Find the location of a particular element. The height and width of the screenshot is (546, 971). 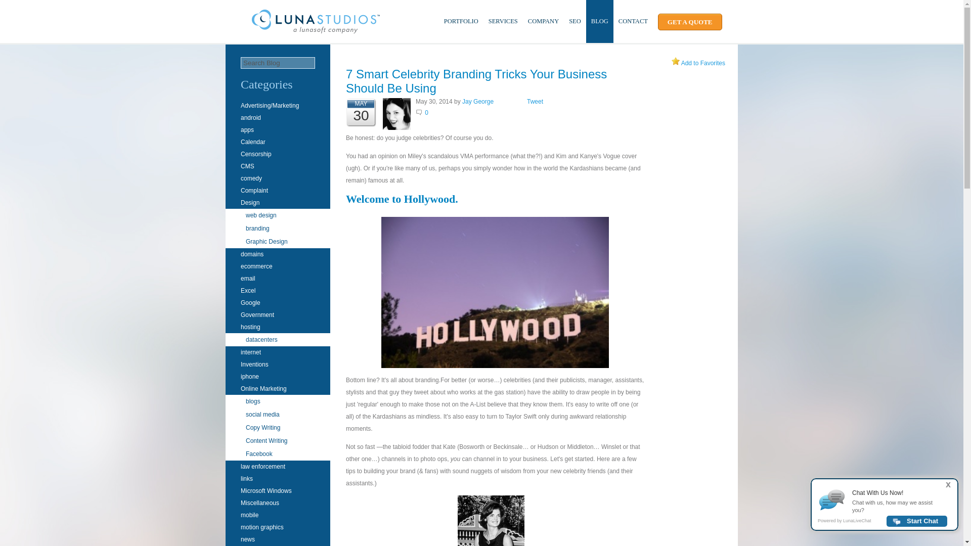

Tweet is located at coordinates (535, 102).